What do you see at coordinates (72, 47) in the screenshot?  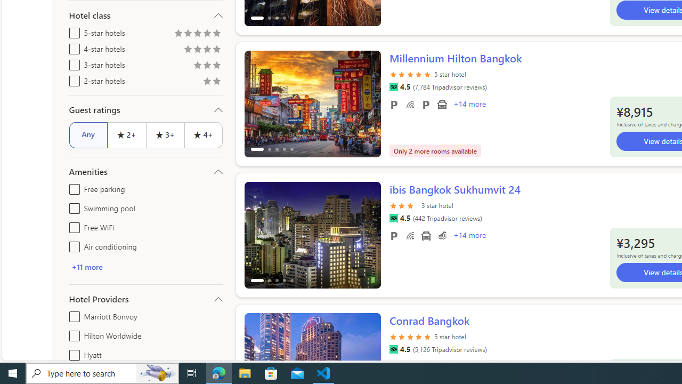 I see `4-star hotels` at bounding box center [72, 47].